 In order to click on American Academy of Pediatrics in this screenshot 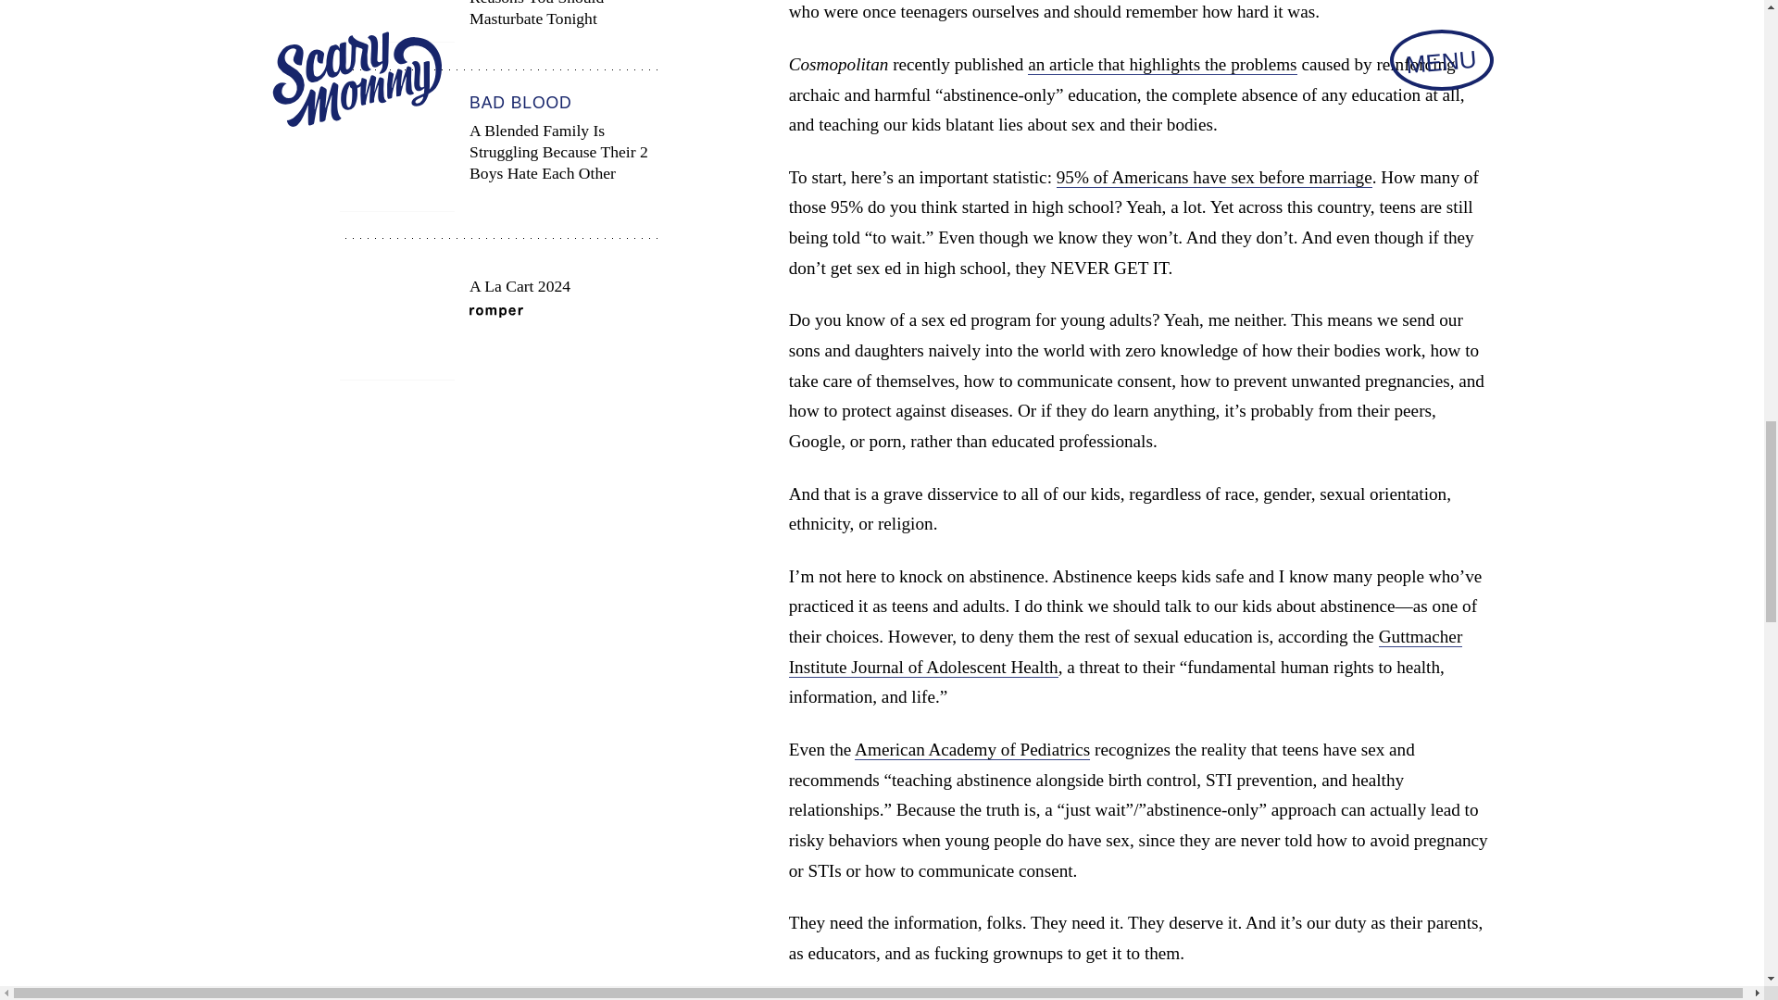, I will do `click(972, 750)`.